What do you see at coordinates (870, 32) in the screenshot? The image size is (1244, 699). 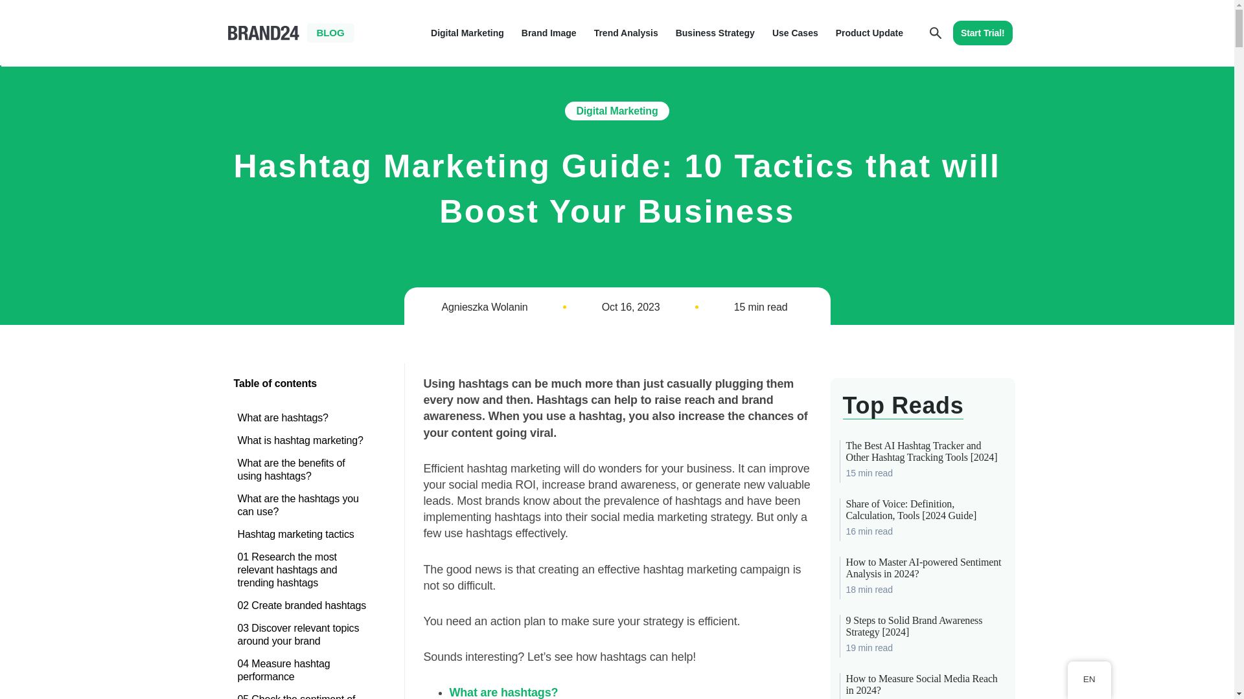 I see `Product Update` at bounding box center [870, 32].